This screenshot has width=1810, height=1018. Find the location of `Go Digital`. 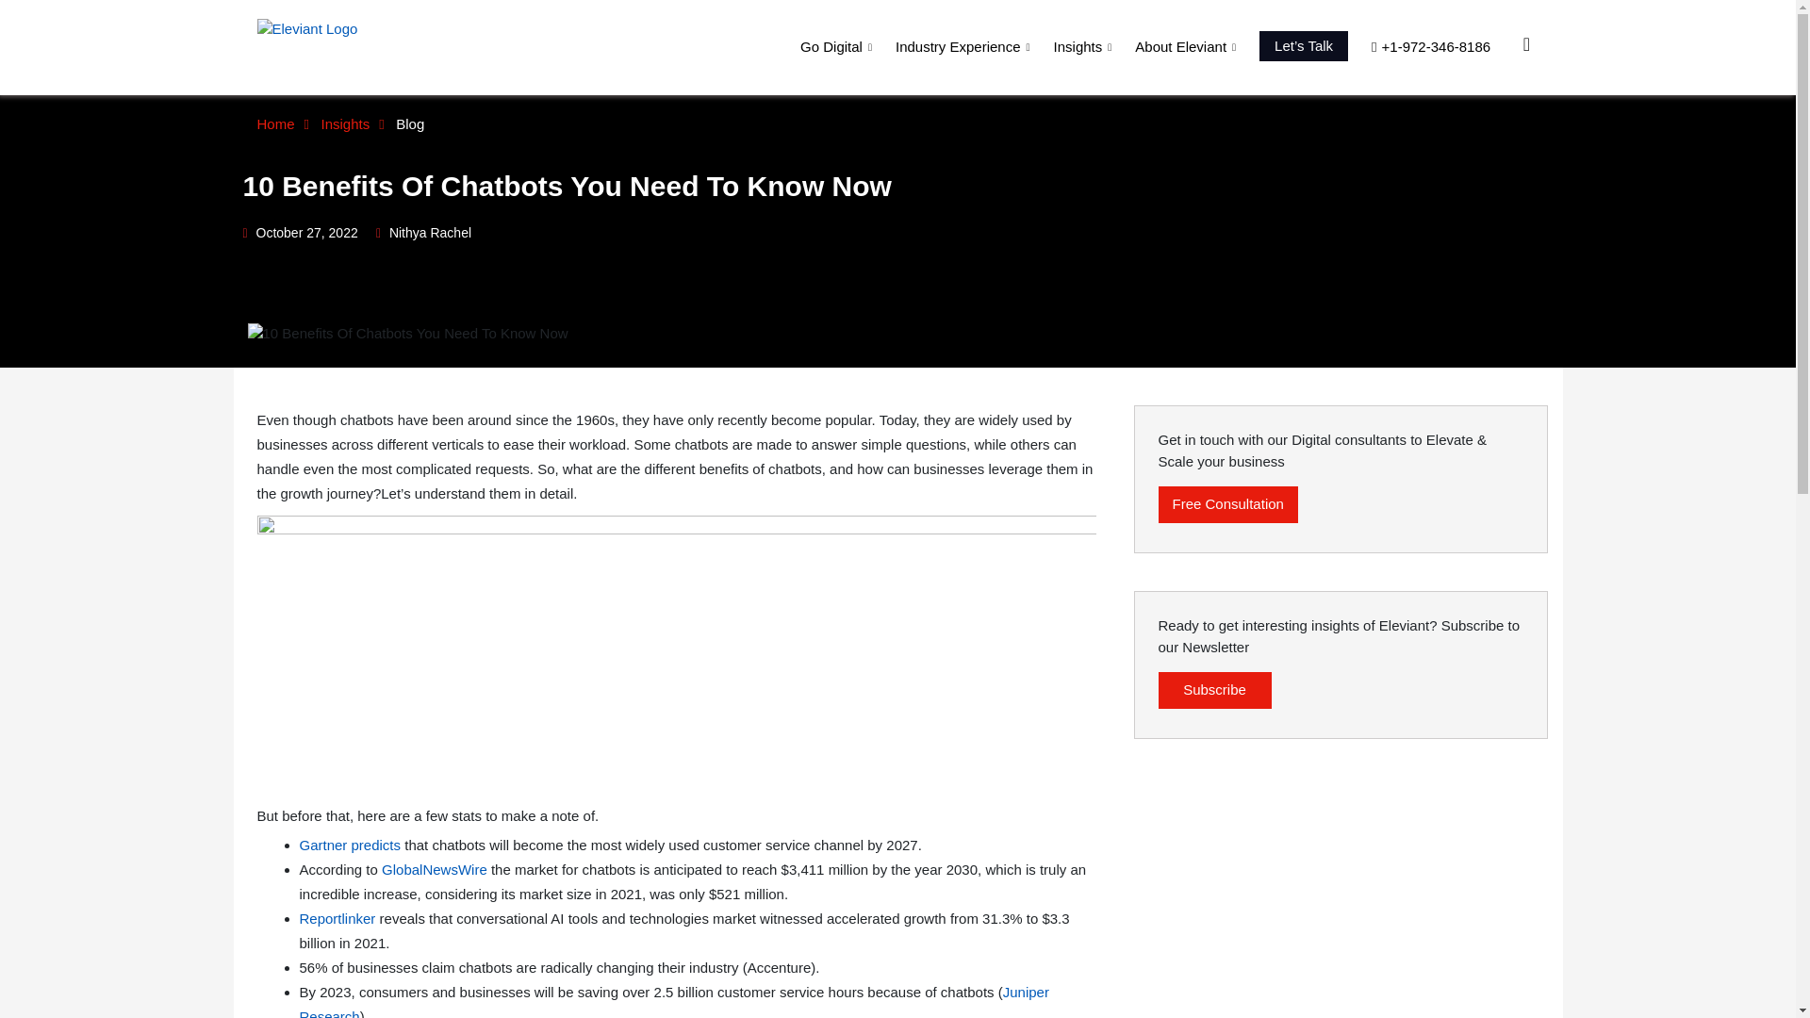

Go Digital is located at coordinates (839, 46).